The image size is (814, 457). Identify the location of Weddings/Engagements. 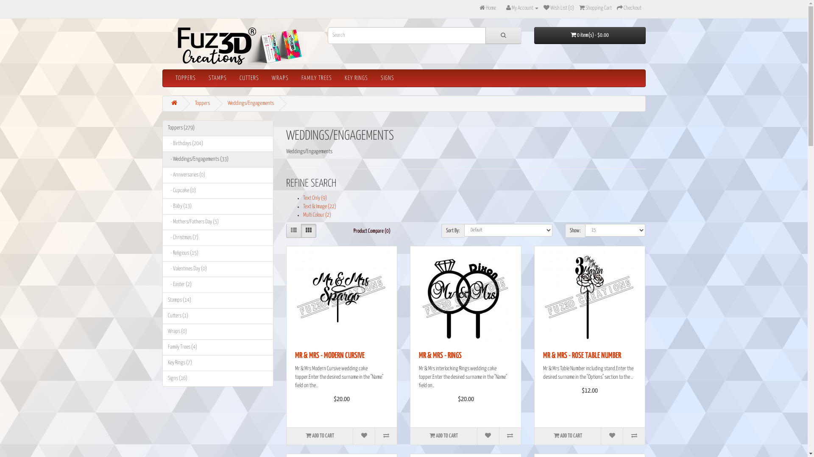
(250, 103).